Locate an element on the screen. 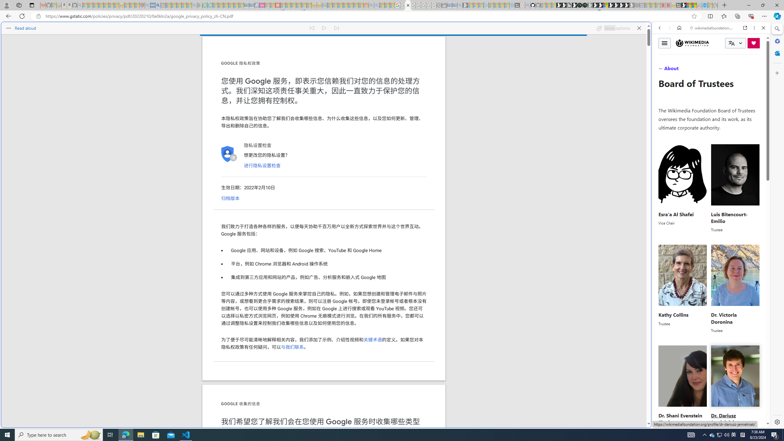  Dr. Victoria DoroninaTrustee is located at coordinates (735, 289).